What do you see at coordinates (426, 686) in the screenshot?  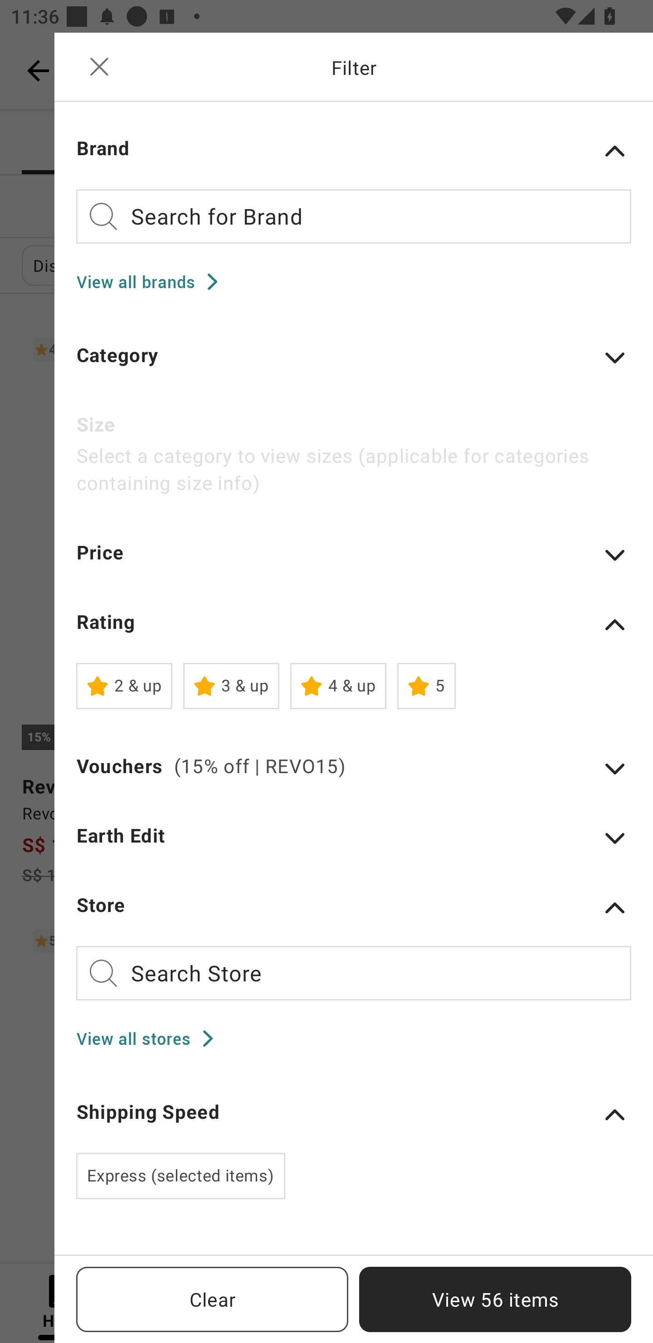 I see `5` at bounding box center [426, 686].